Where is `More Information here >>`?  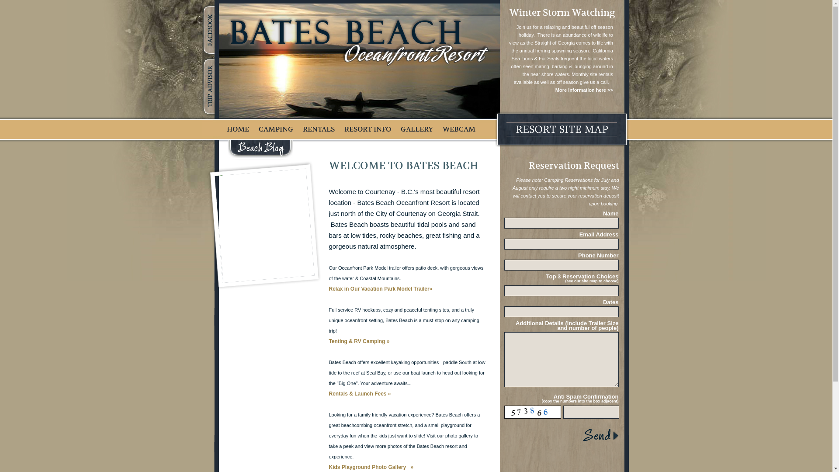
More Information here >> is located at coordinates (584, 90).